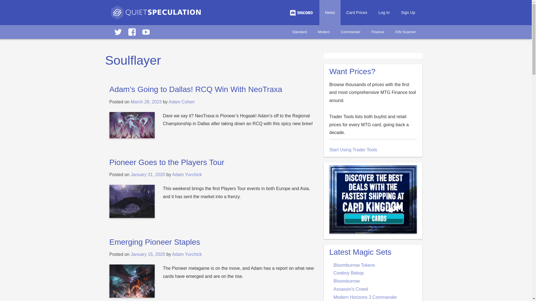 The width and height of the screenshot is (536, 301). What do you see at coordinates (378, 32) in the screenshot?
I see `Finance` at bounding box center [378, 32].